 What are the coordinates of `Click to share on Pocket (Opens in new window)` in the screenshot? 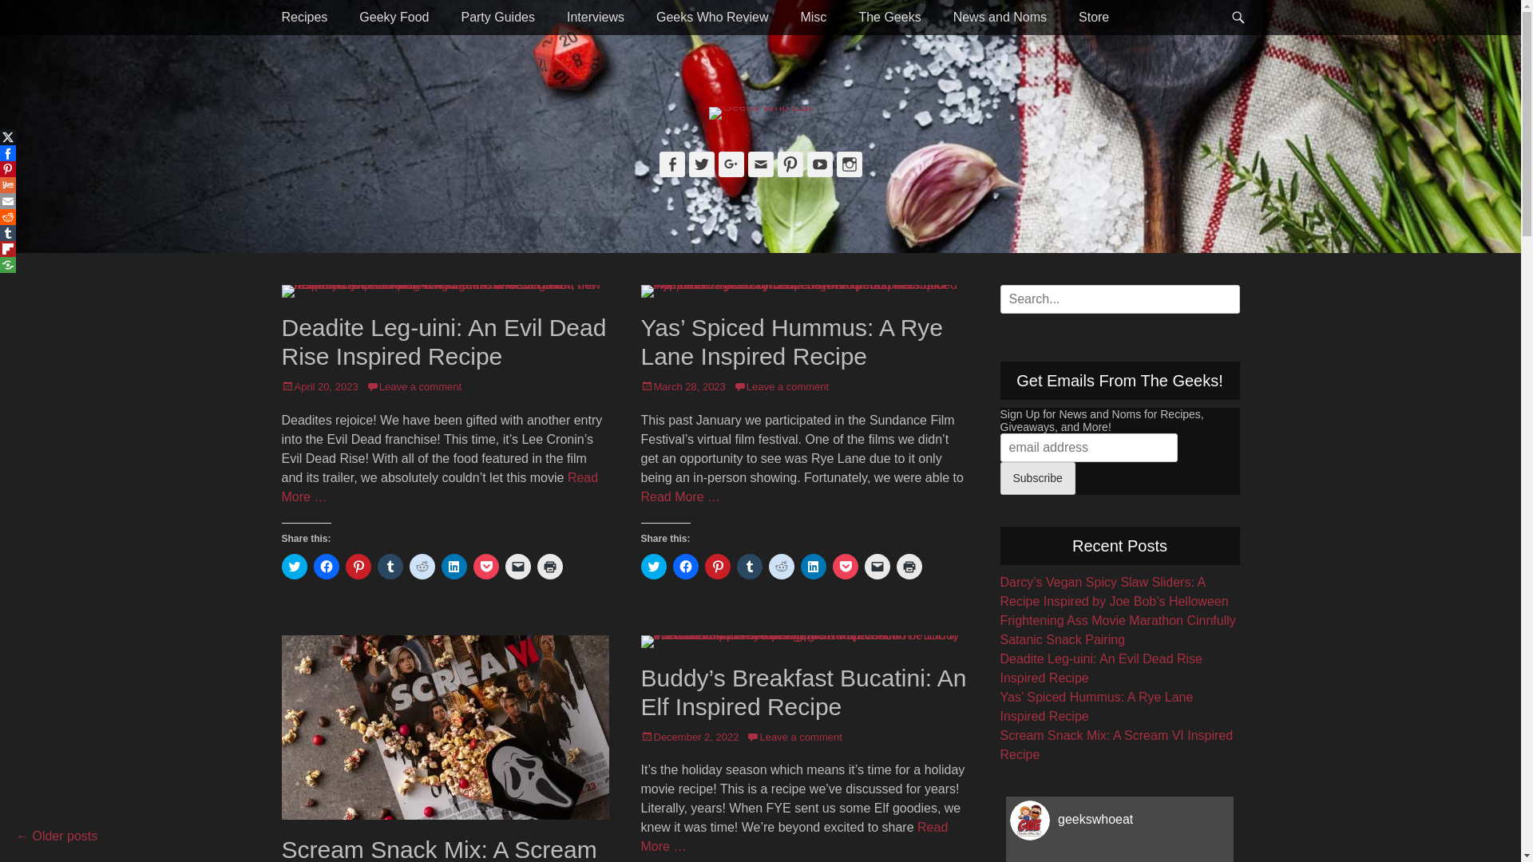 It's located at (485, 567).